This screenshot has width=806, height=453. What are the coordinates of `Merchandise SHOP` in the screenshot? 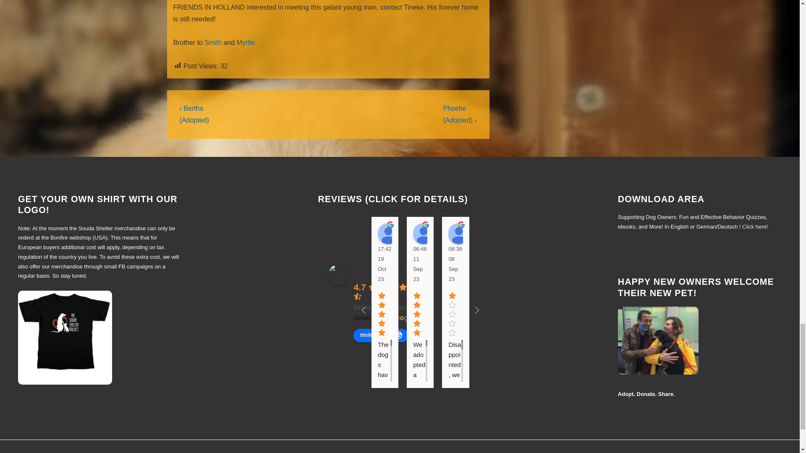 It's located at (65, 337).